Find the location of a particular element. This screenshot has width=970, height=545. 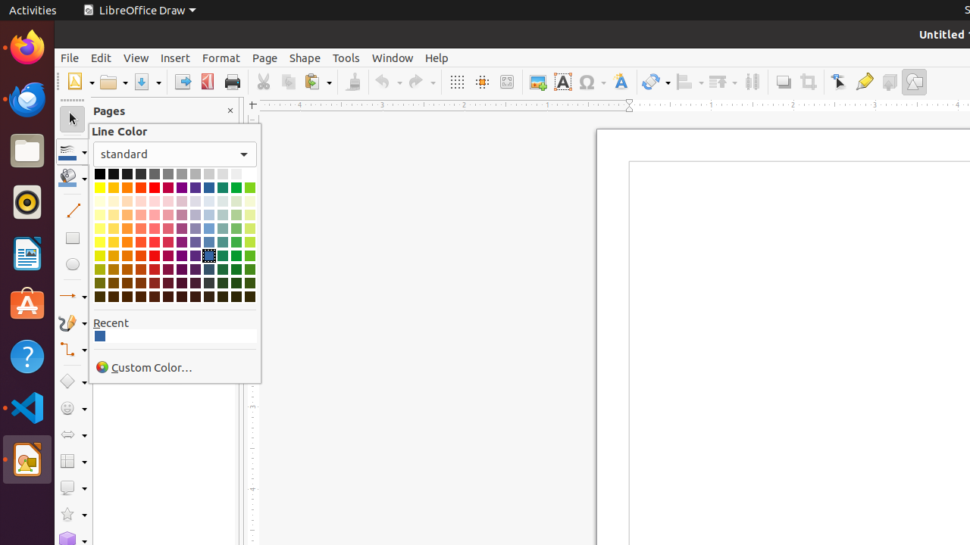

Light Green 4 is located at coordinates (236, 201).